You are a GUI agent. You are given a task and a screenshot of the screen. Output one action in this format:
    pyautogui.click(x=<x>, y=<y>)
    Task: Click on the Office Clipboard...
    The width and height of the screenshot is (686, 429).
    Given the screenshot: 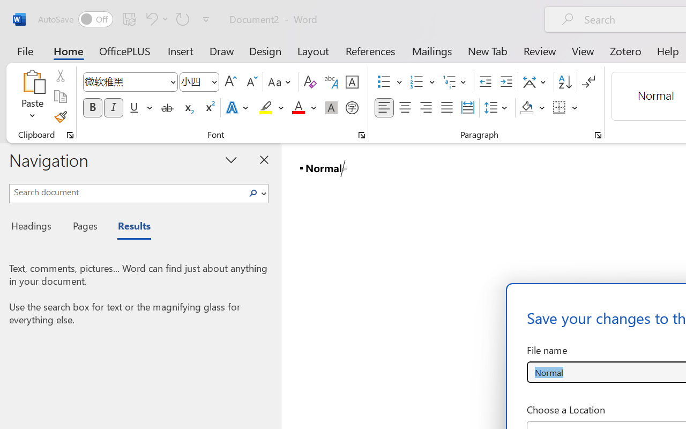 What is the action you would take?
    pyautogui.click(x=70, y=135)
    